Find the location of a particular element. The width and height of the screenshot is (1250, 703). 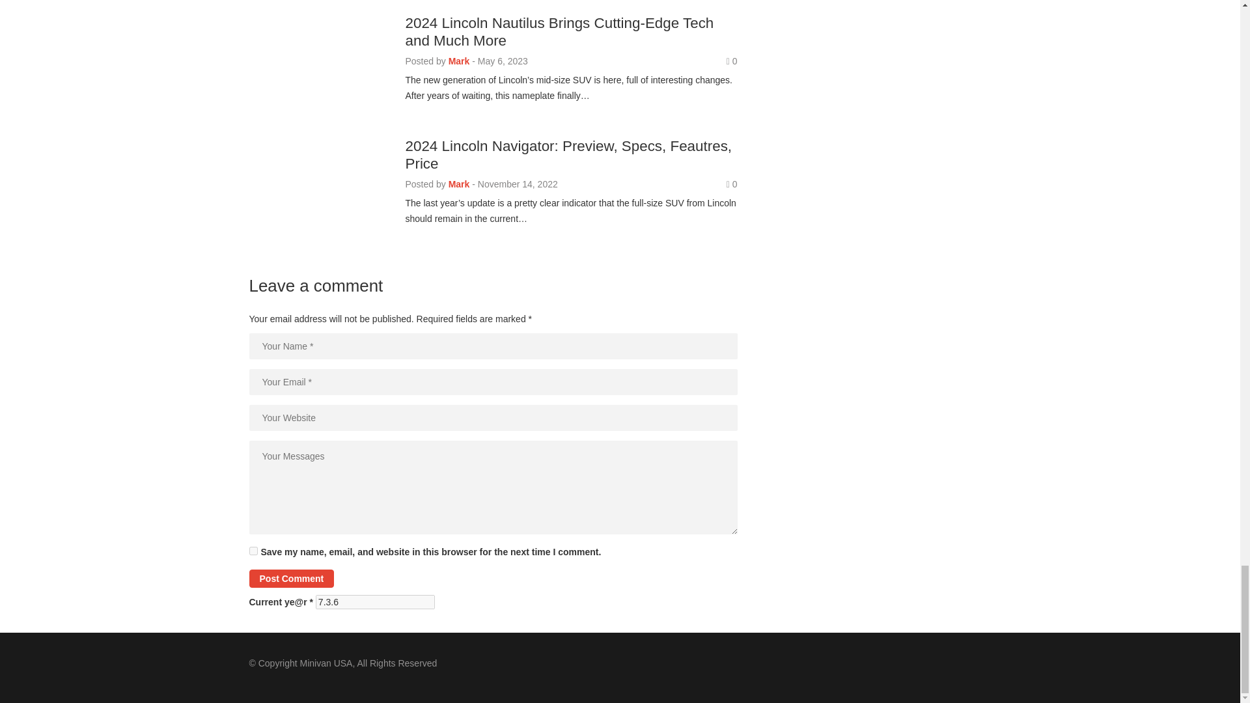

Posts by Mark is located at coordinates (459, 184).